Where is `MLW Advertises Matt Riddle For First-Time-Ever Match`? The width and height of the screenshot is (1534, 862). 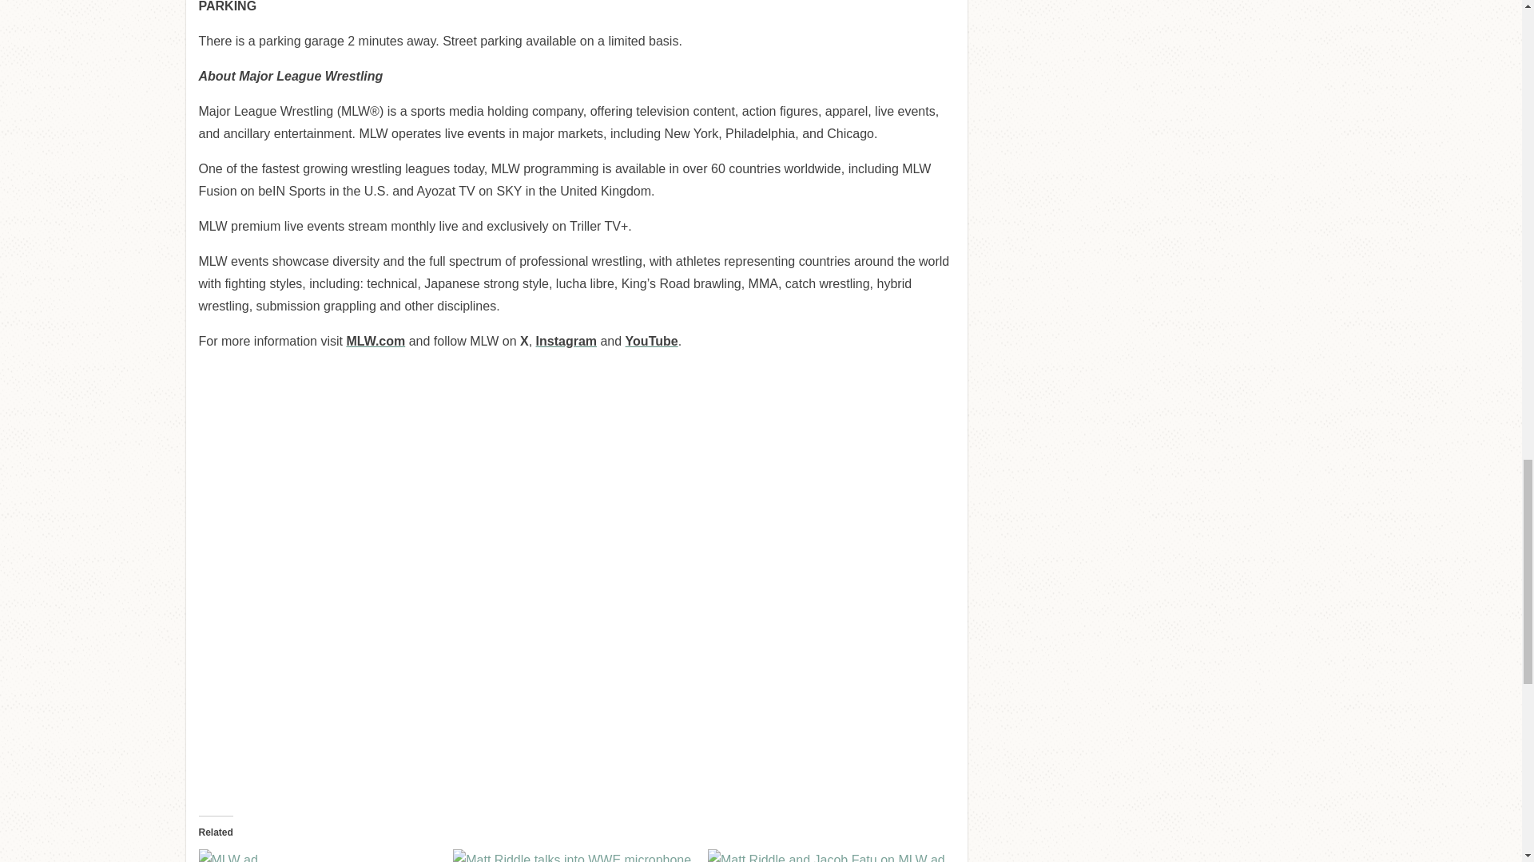 MLW Advertises Matt Riddle For First-Time-Ever Match is located at coordinates (572, 856).